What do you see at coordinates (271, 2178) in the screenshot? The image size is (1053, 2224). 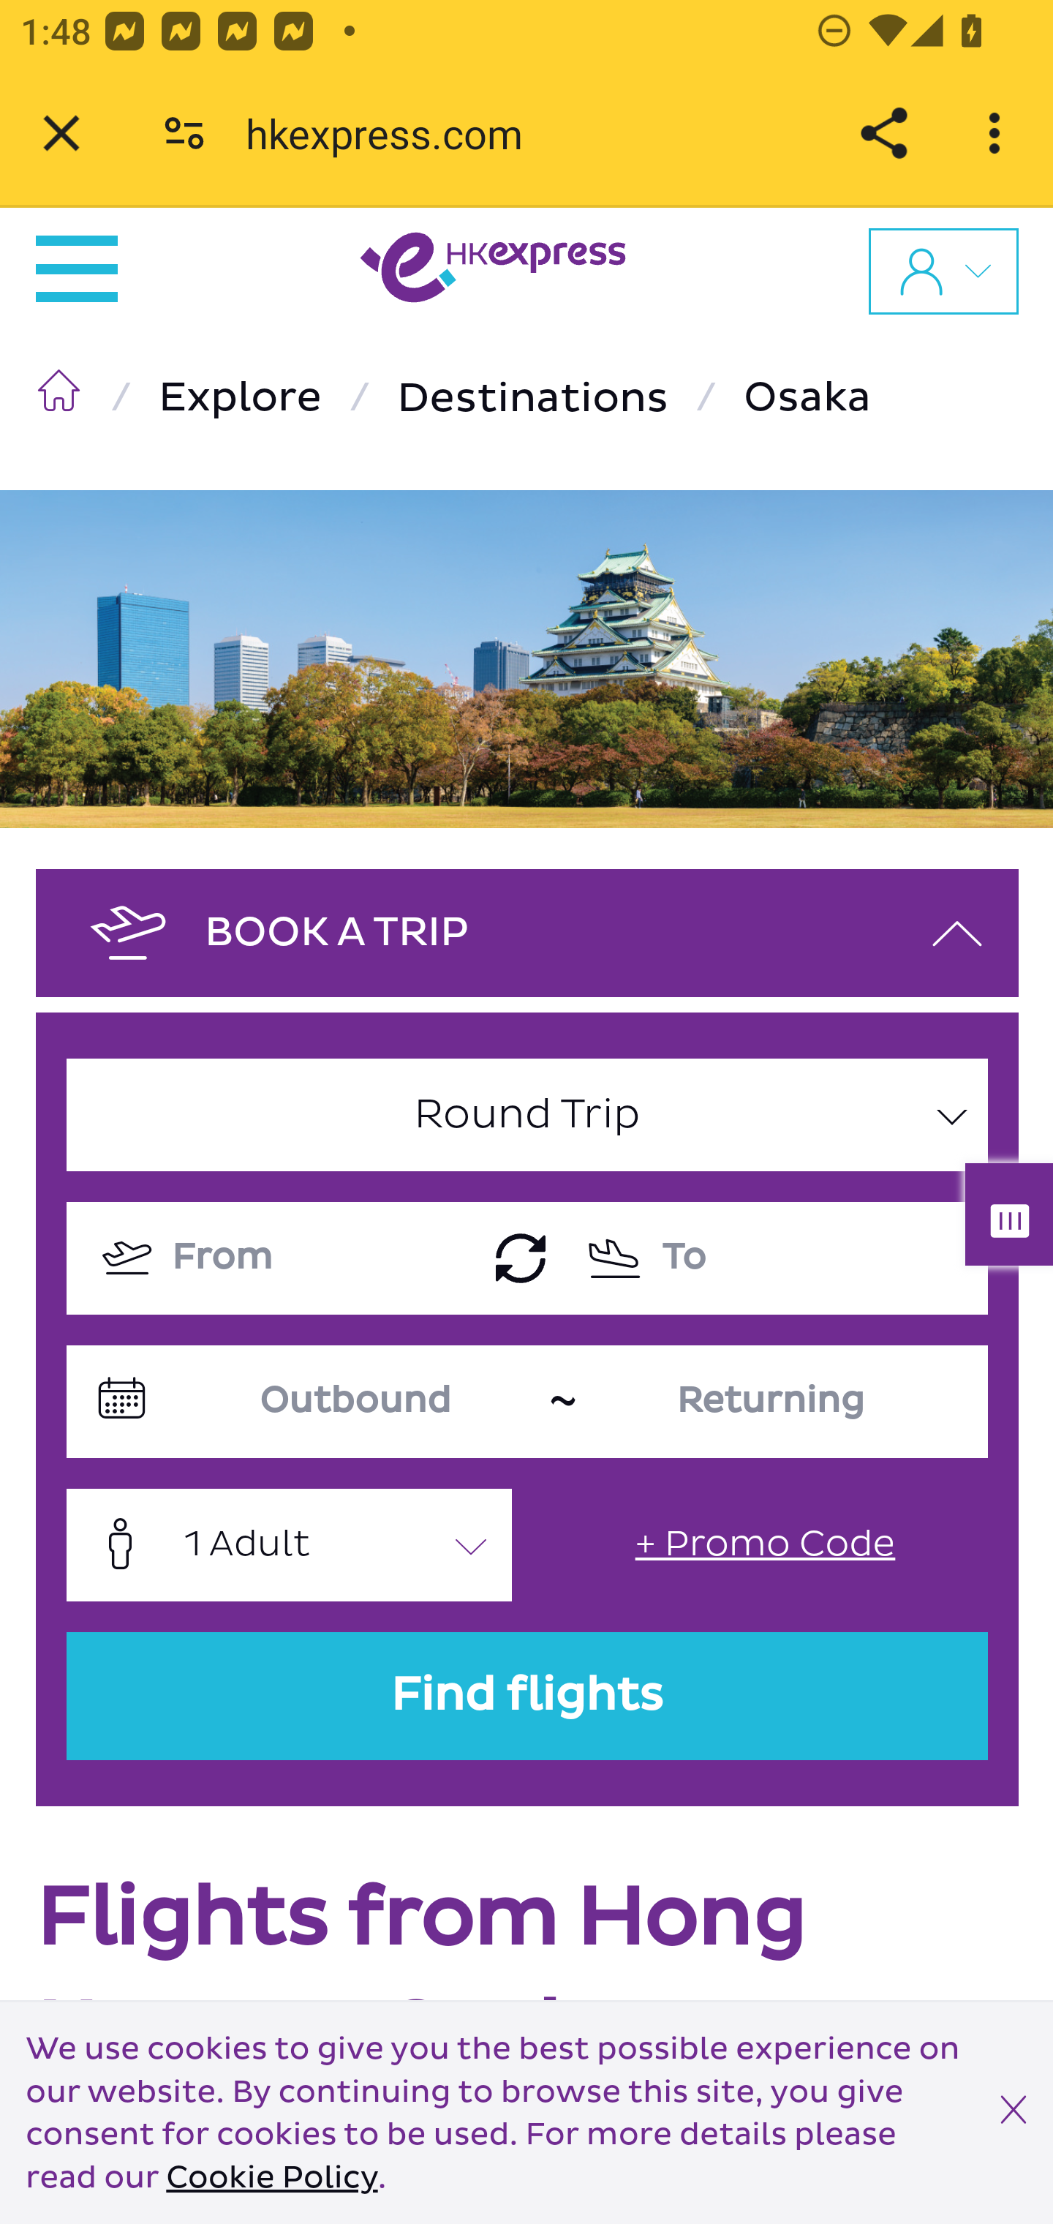 I see `Cookie Policy` at bounding box center [271, 2178].